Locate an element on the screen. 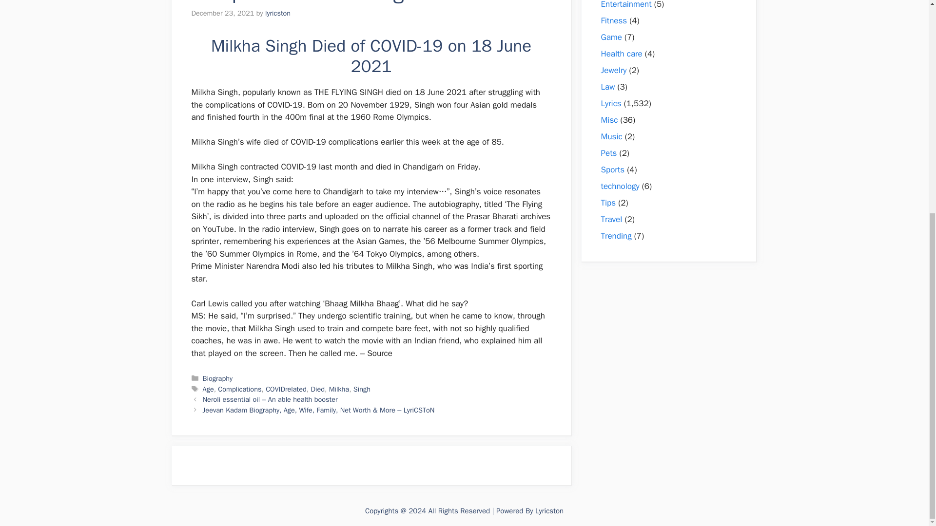  Milkha is located at coordinates (339, 389).